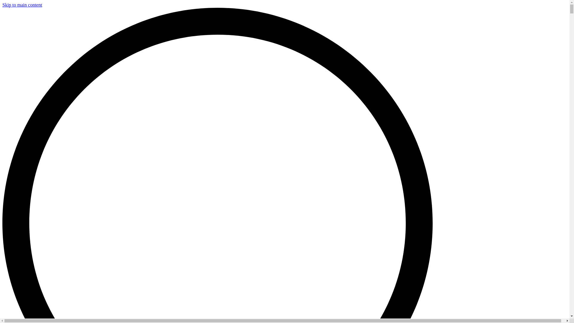  What do you see at coordinates (22, 5) in the screenshot?
I see `Skip to main content` at bounding box center [22, 5].